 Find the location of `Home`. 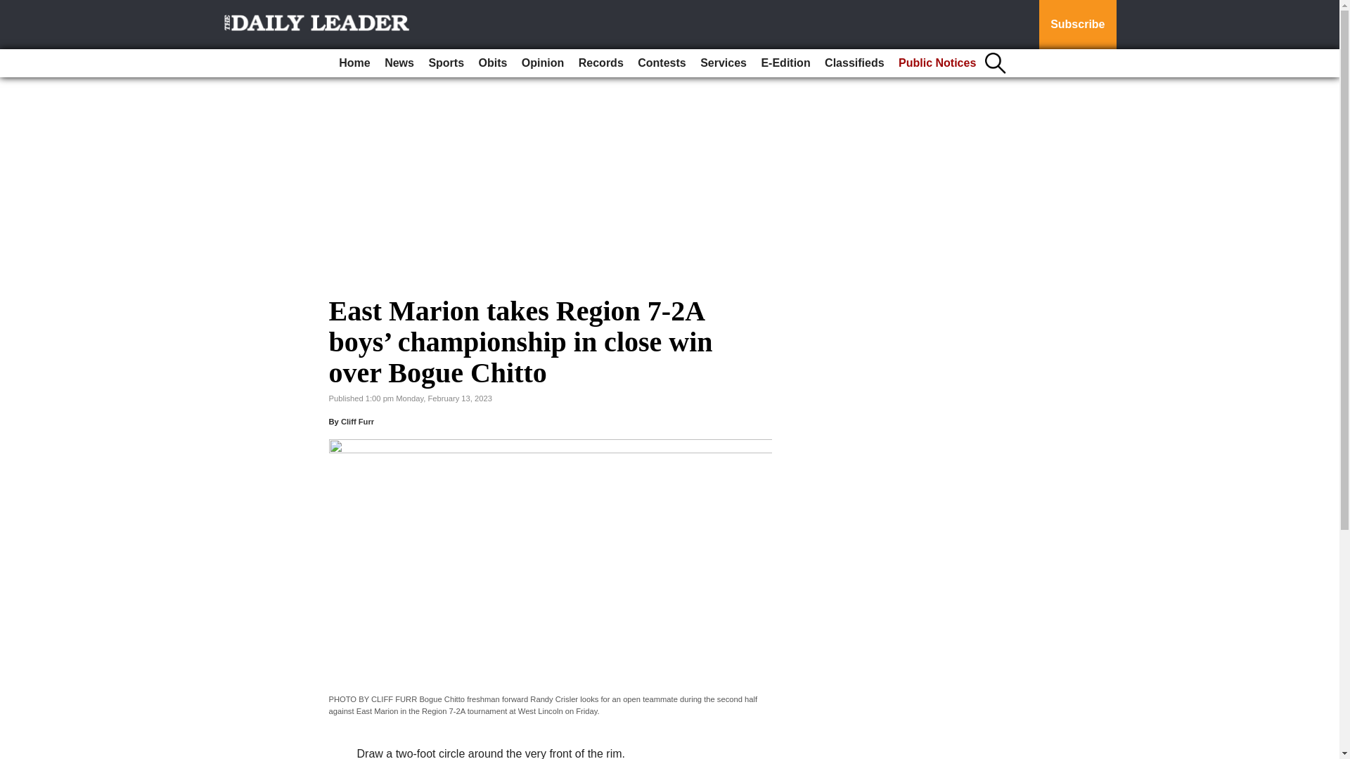

Home is located at coordinates (354, 63).